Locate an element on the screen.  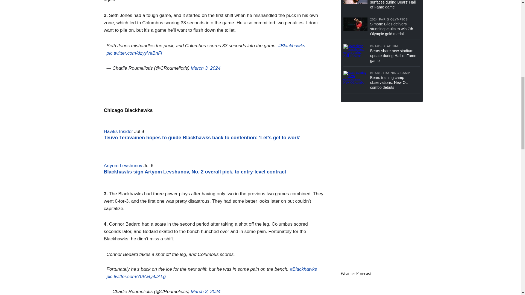
March 3, 2024 is located at coordinates (206, 68).